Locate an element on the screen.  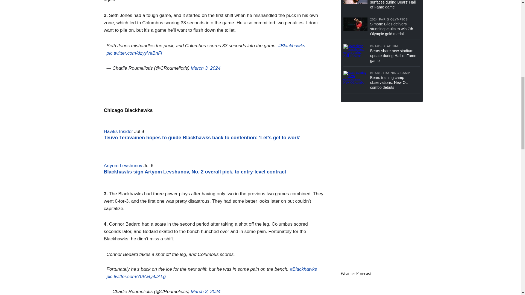
March 3, 2024 is located at coordinates (206, 68).